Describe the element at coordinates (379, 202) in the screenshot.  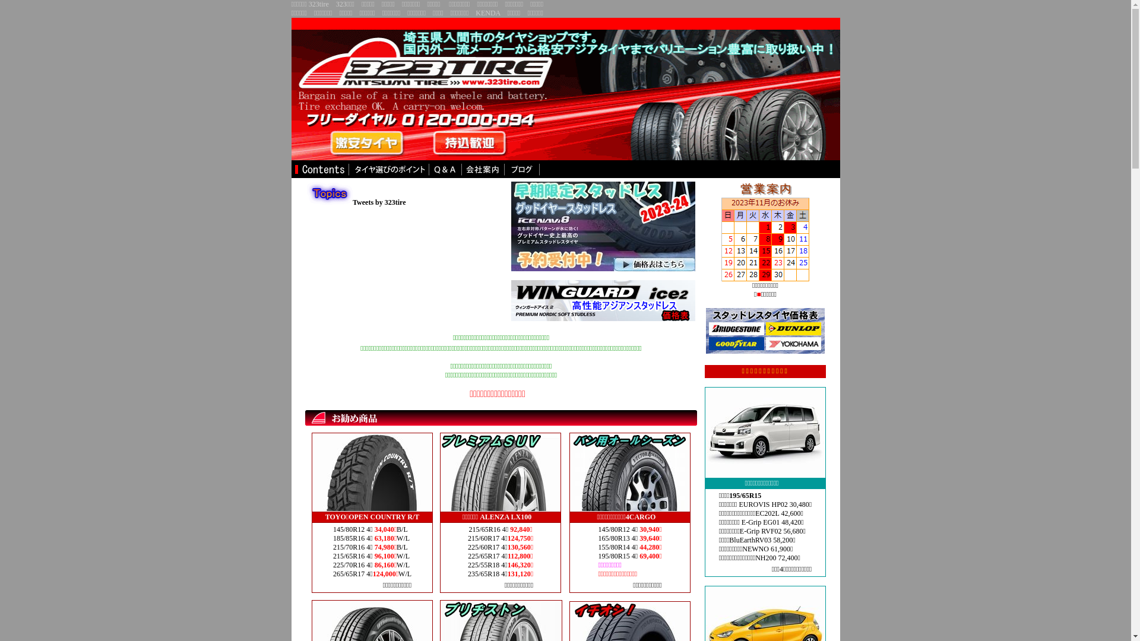
I see `Tweets by 323tire` at that location.